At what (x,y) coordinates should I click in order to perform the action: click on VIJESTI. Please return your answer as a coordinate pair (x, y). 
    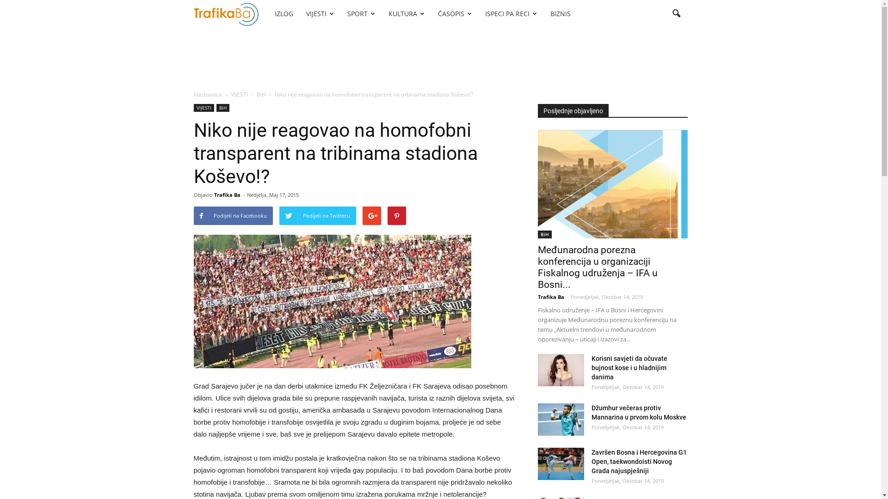
    Looking at the image, I should click on (203, 108).